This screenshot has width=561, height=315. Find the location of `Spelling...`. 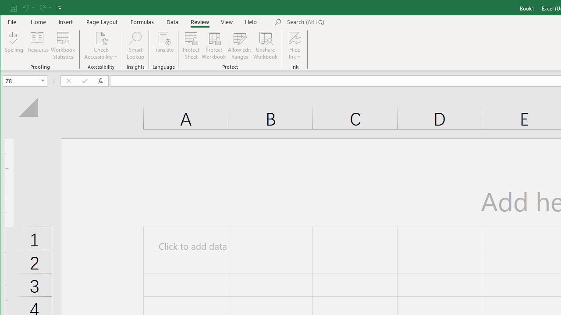

Spelling... is located at coordinates (14, 45).